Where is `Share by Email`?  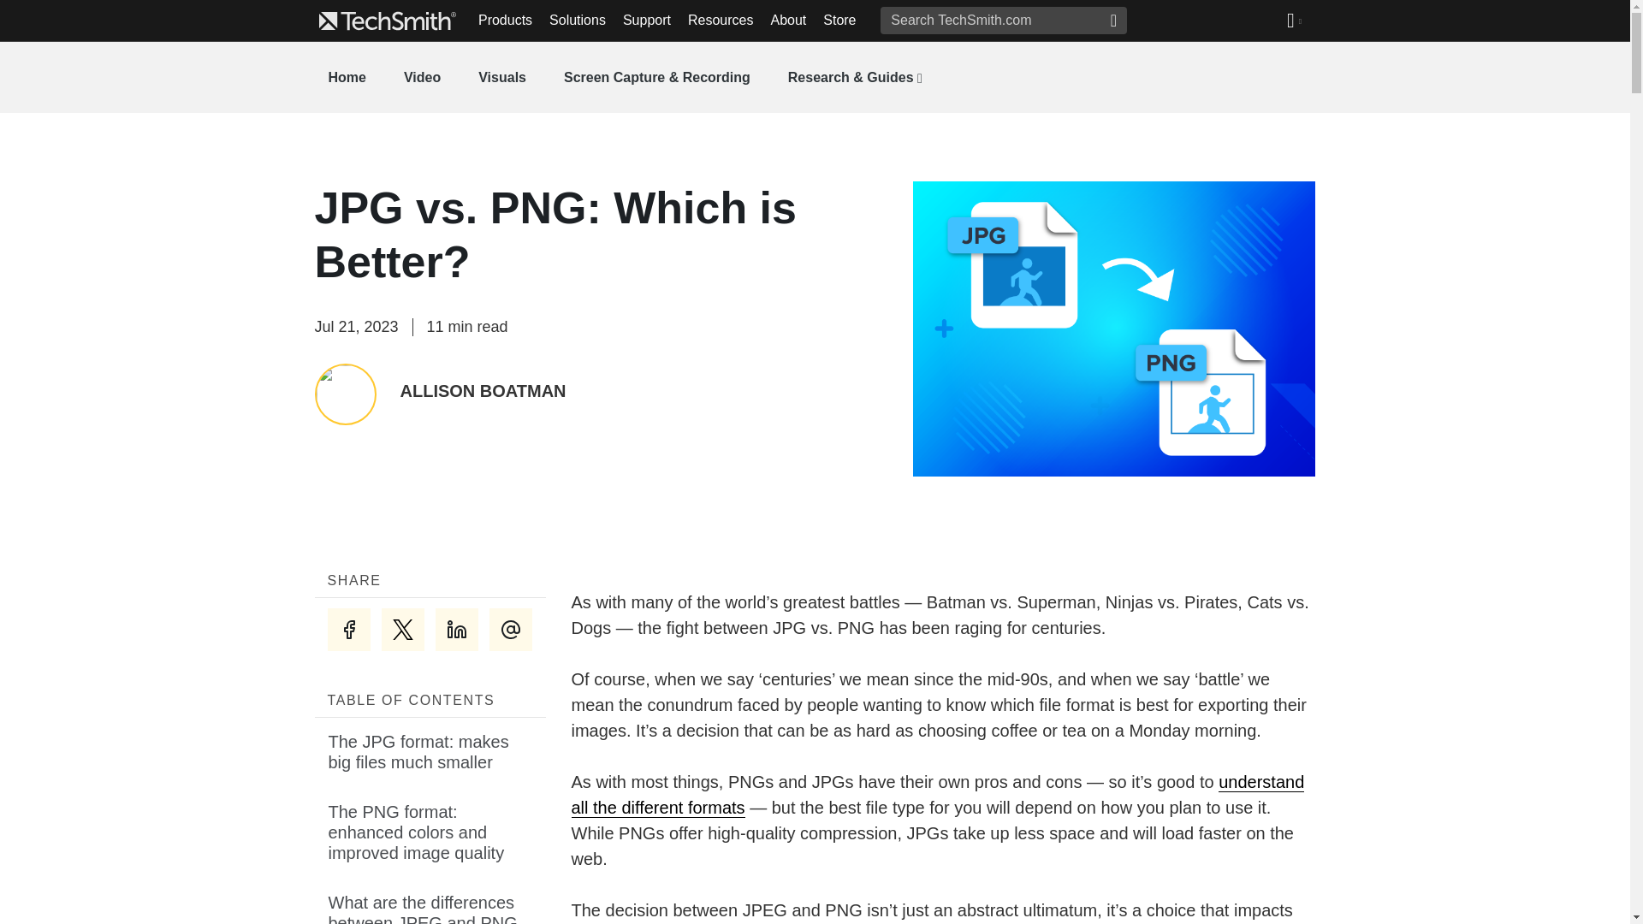 Share by Email is located at coordinates (511, 630).